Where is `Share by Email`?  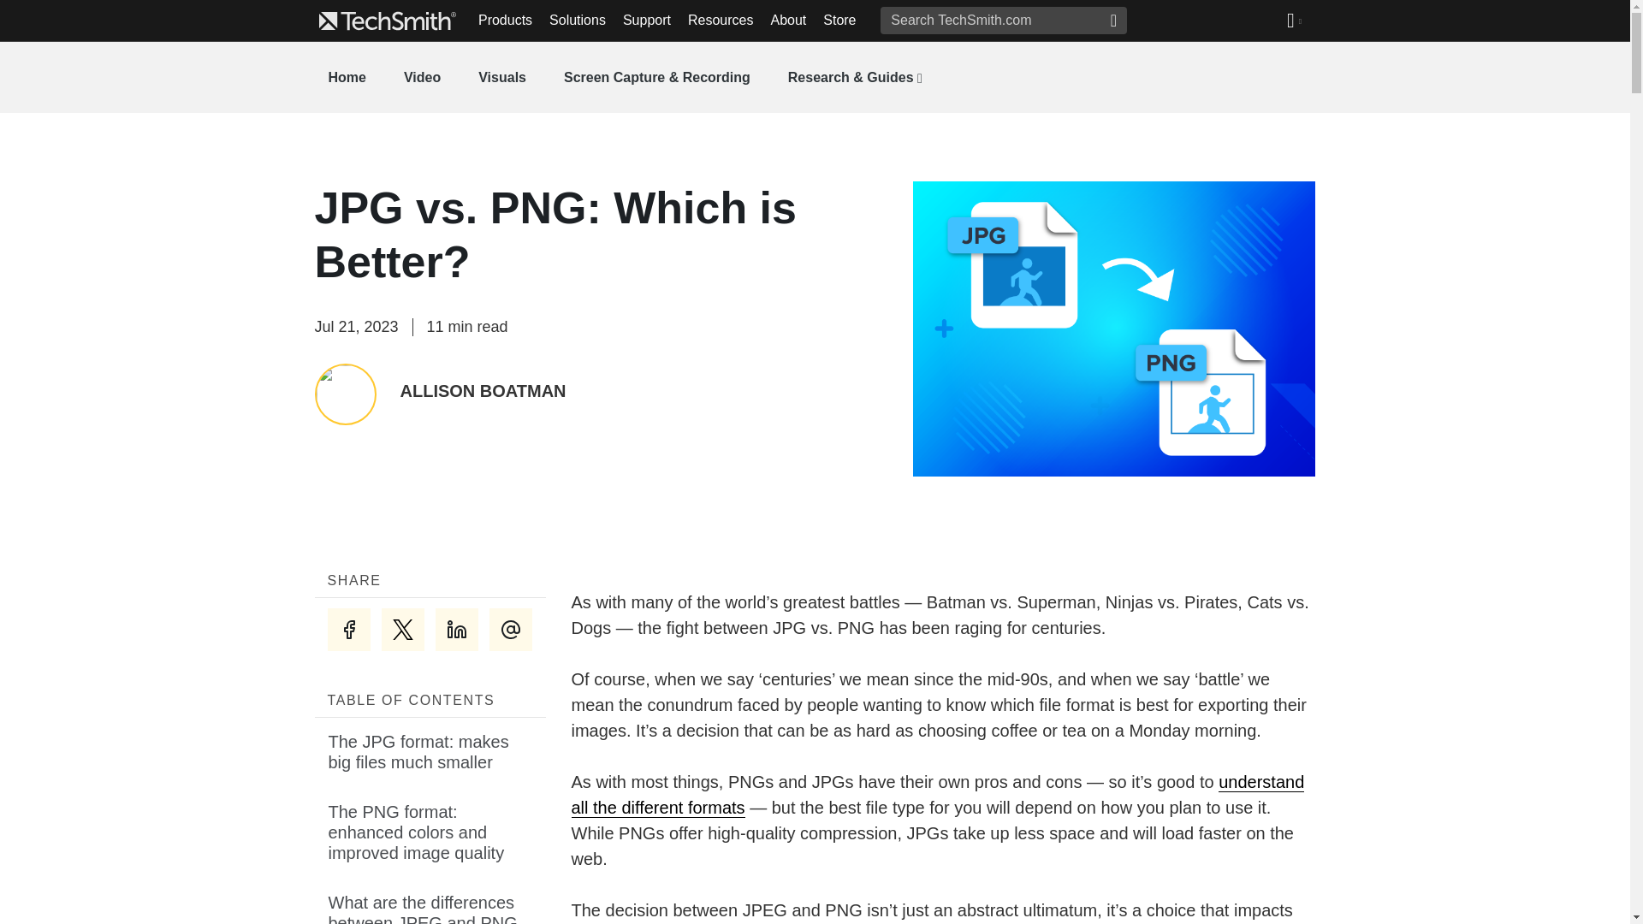 Share by Email is located at coordinates (511, 630).